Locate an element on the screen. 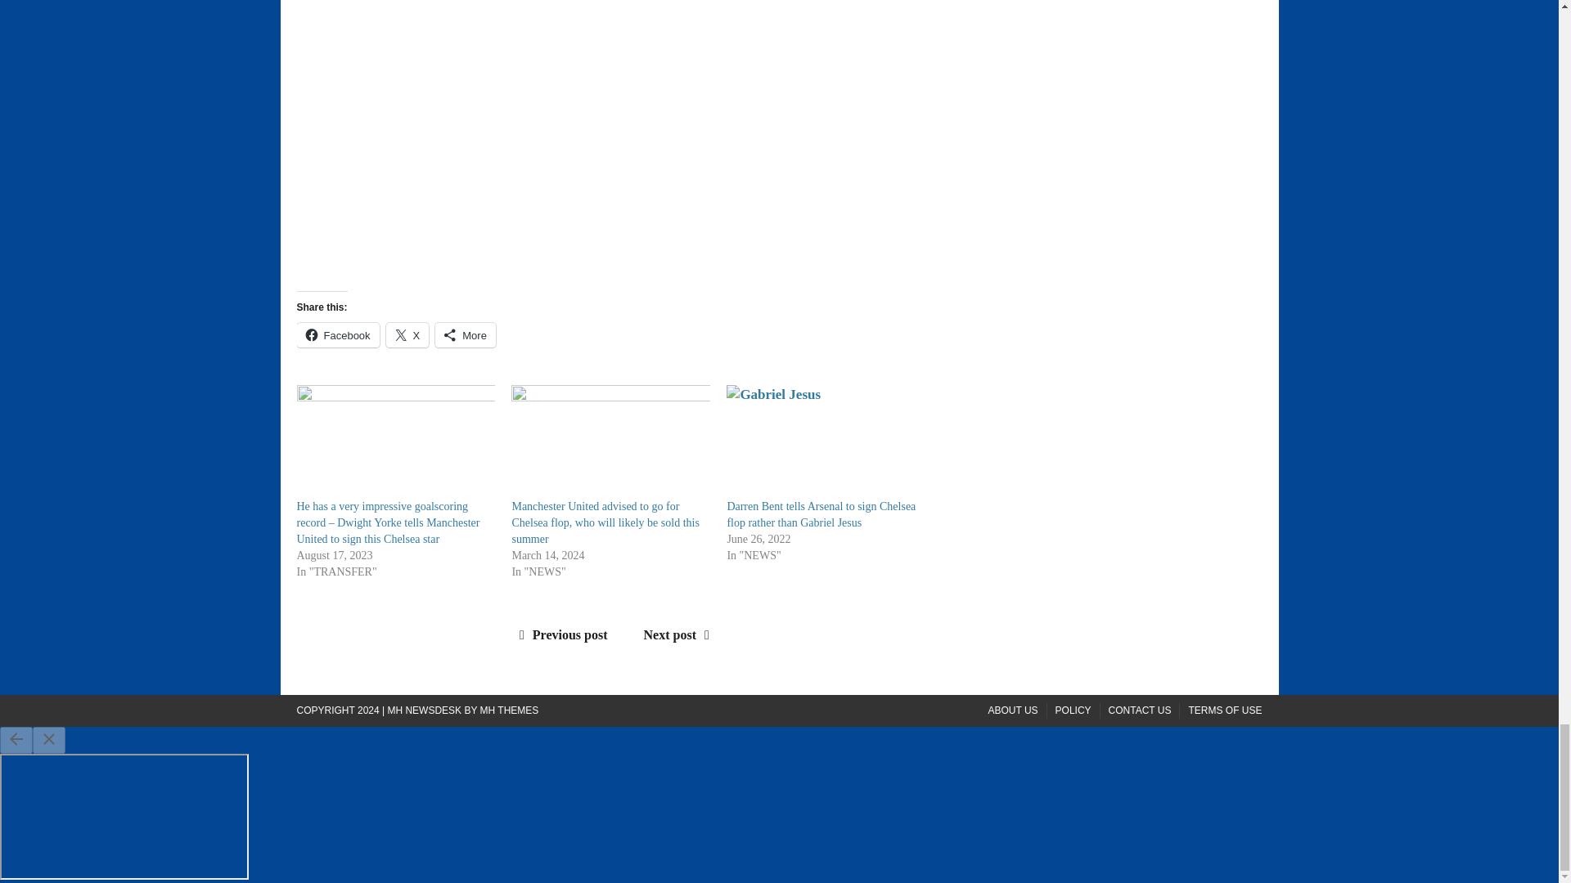 The width and height of the screenshot is (1571, 883). Next post is located at coordinates (681, 634).